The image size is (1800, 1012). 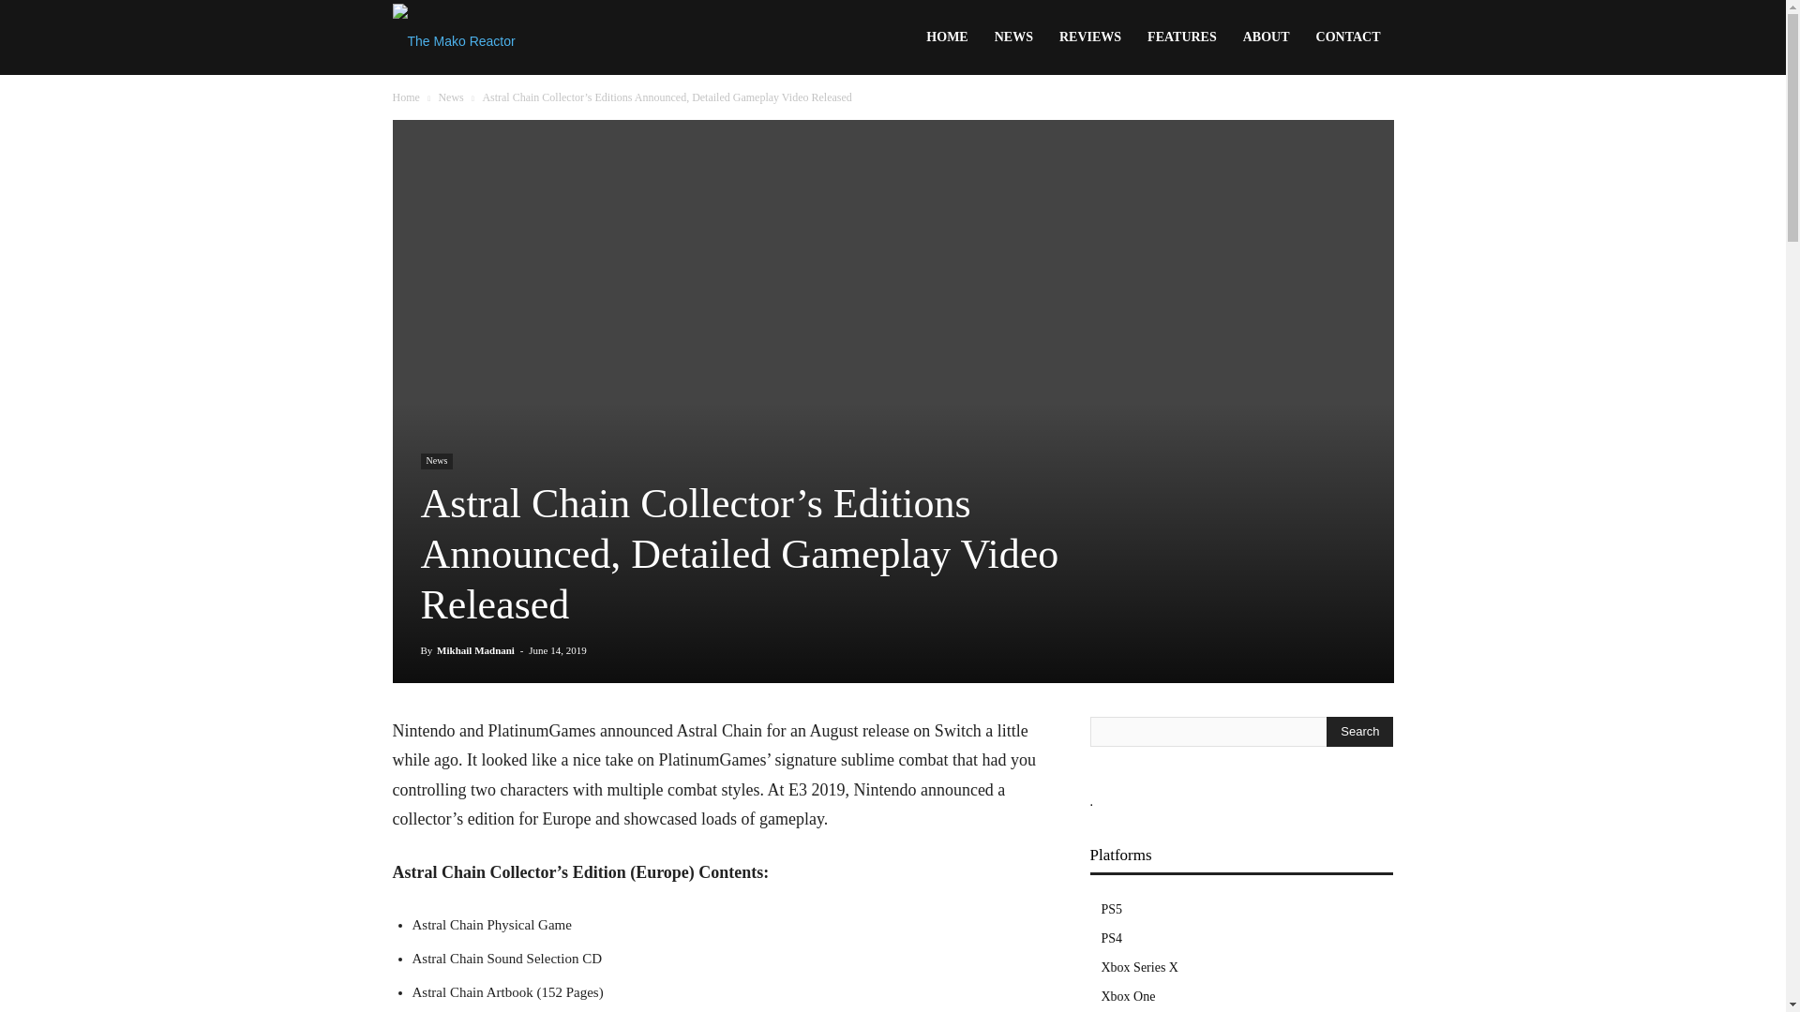 What do you see at coordinates (454, 38) in the screenshot?
I see `The Mako Reactor` at bounding box center [454, 38].